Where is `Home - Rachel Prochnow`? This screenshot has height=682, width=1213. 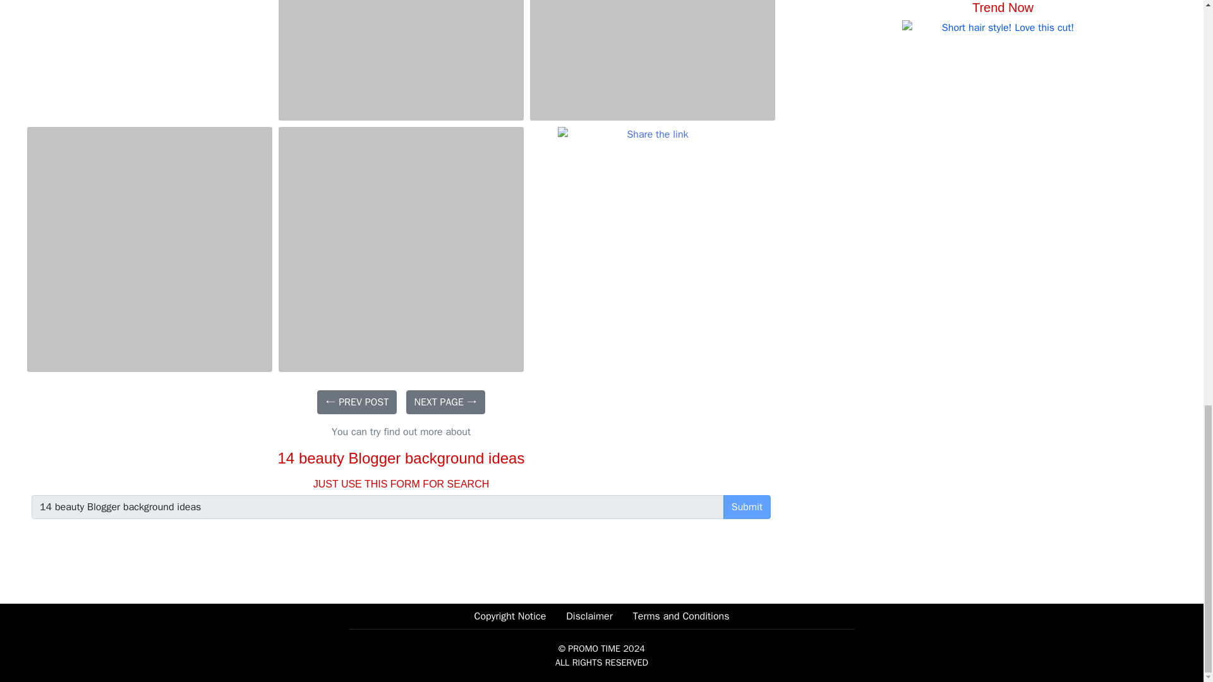 Home - Rachel Prochnow is located at coordinates (652, 221).